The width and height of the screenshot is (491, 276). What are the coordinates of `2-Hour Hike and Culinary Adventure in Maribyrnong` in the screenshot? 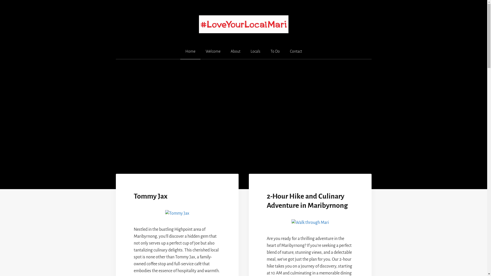 It's located at (307, 201).